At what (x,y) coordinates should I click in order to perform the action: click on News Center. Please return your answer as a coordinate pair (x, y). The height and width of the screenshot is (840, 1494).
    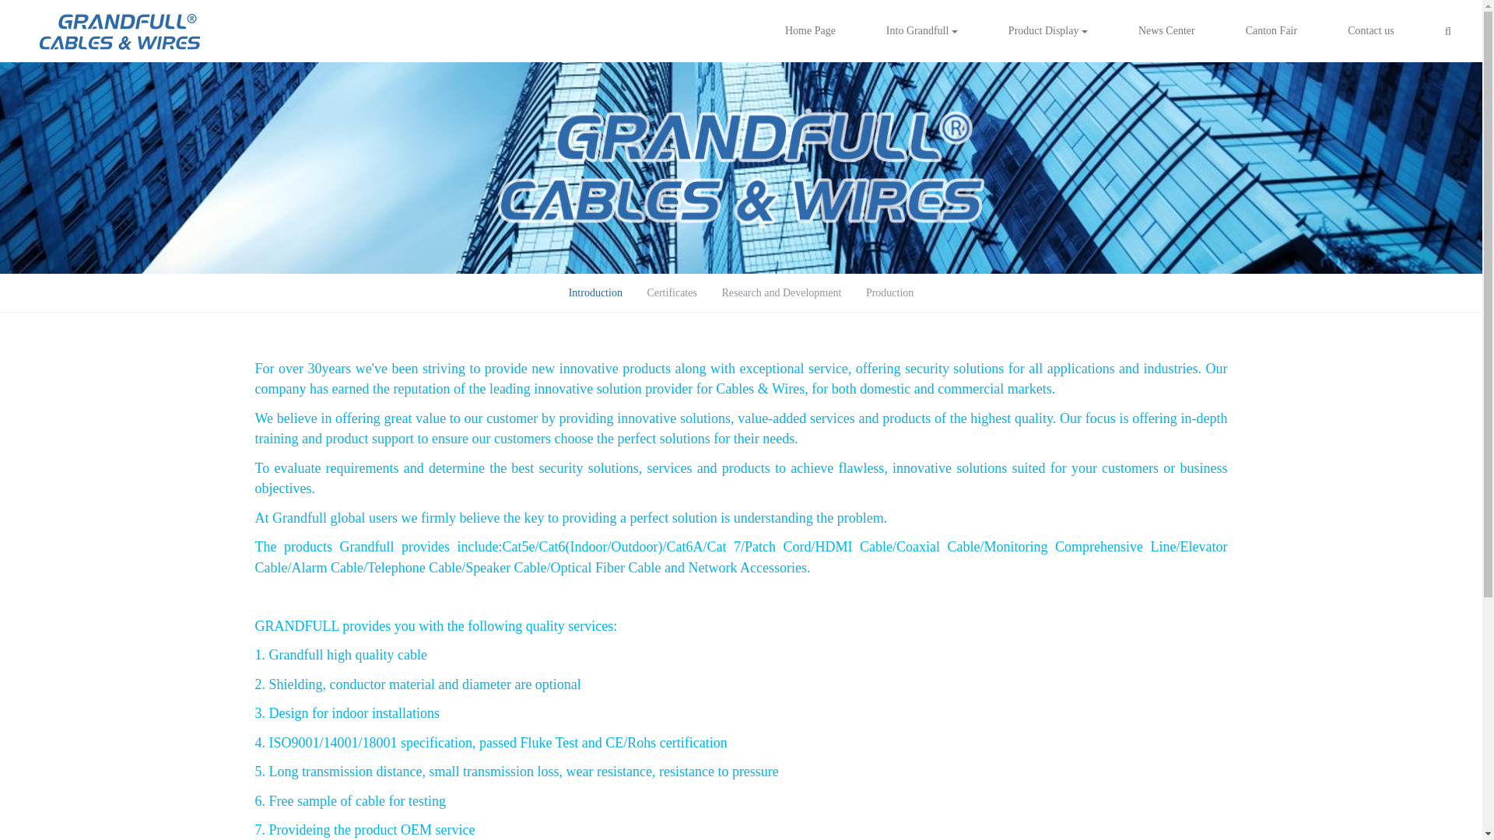
    Looking at the image, I should click on (1166, 31).